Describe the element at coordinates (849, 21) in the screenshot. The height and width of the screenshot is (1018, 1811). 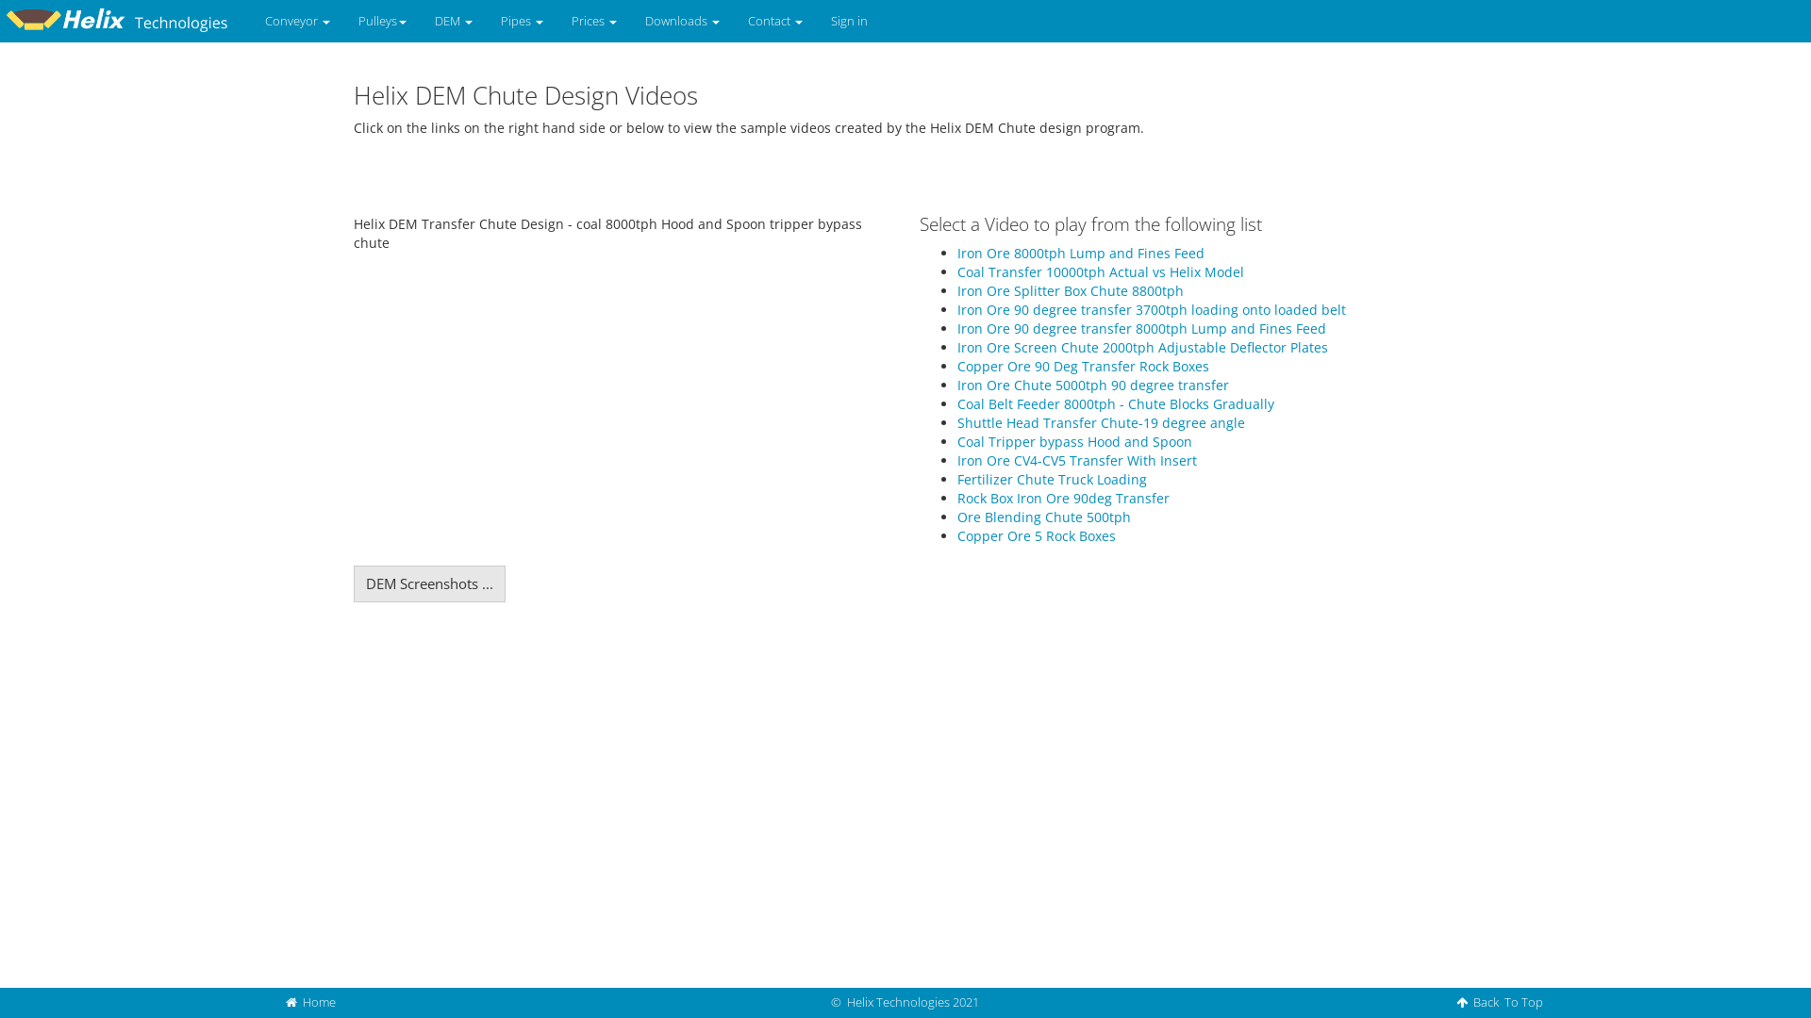
I see `Sign in` at that location.